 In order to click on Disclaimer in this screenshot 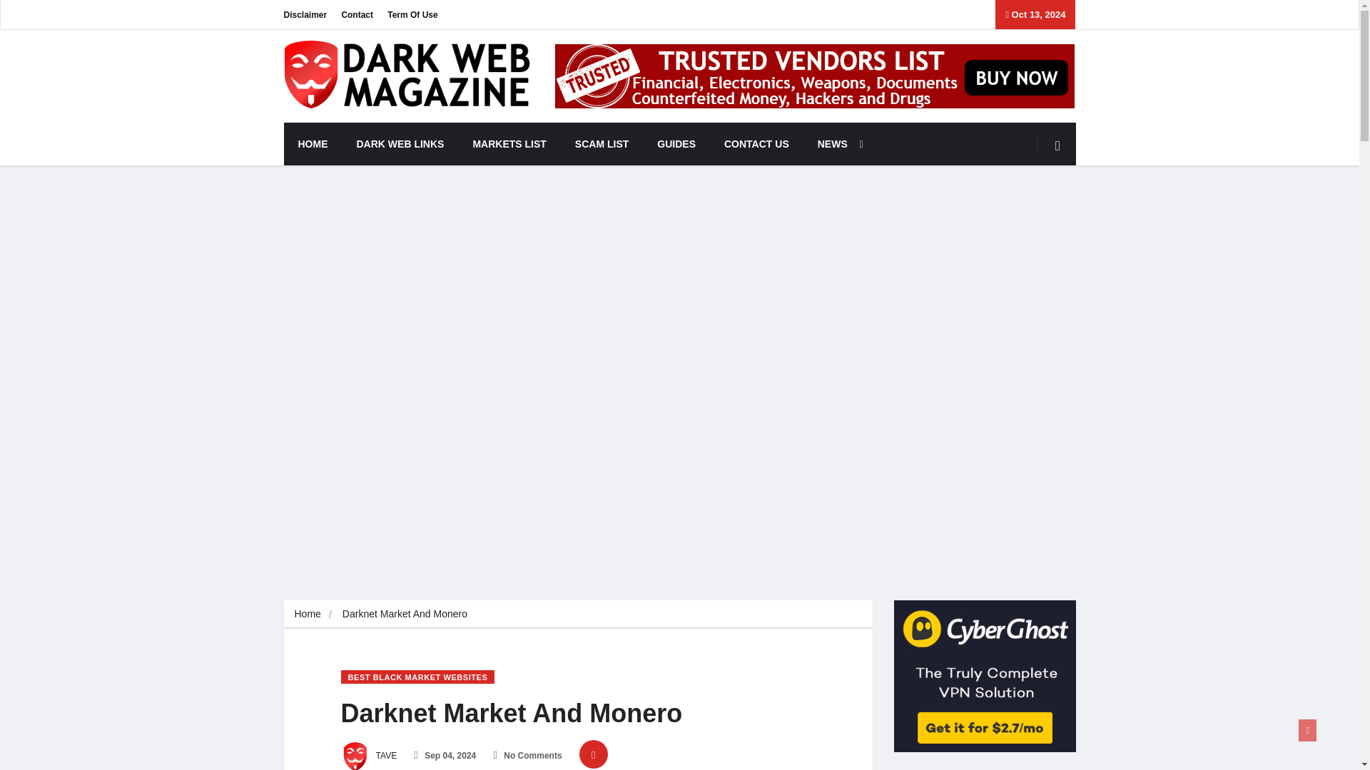, I will do `click(305, 14)`.